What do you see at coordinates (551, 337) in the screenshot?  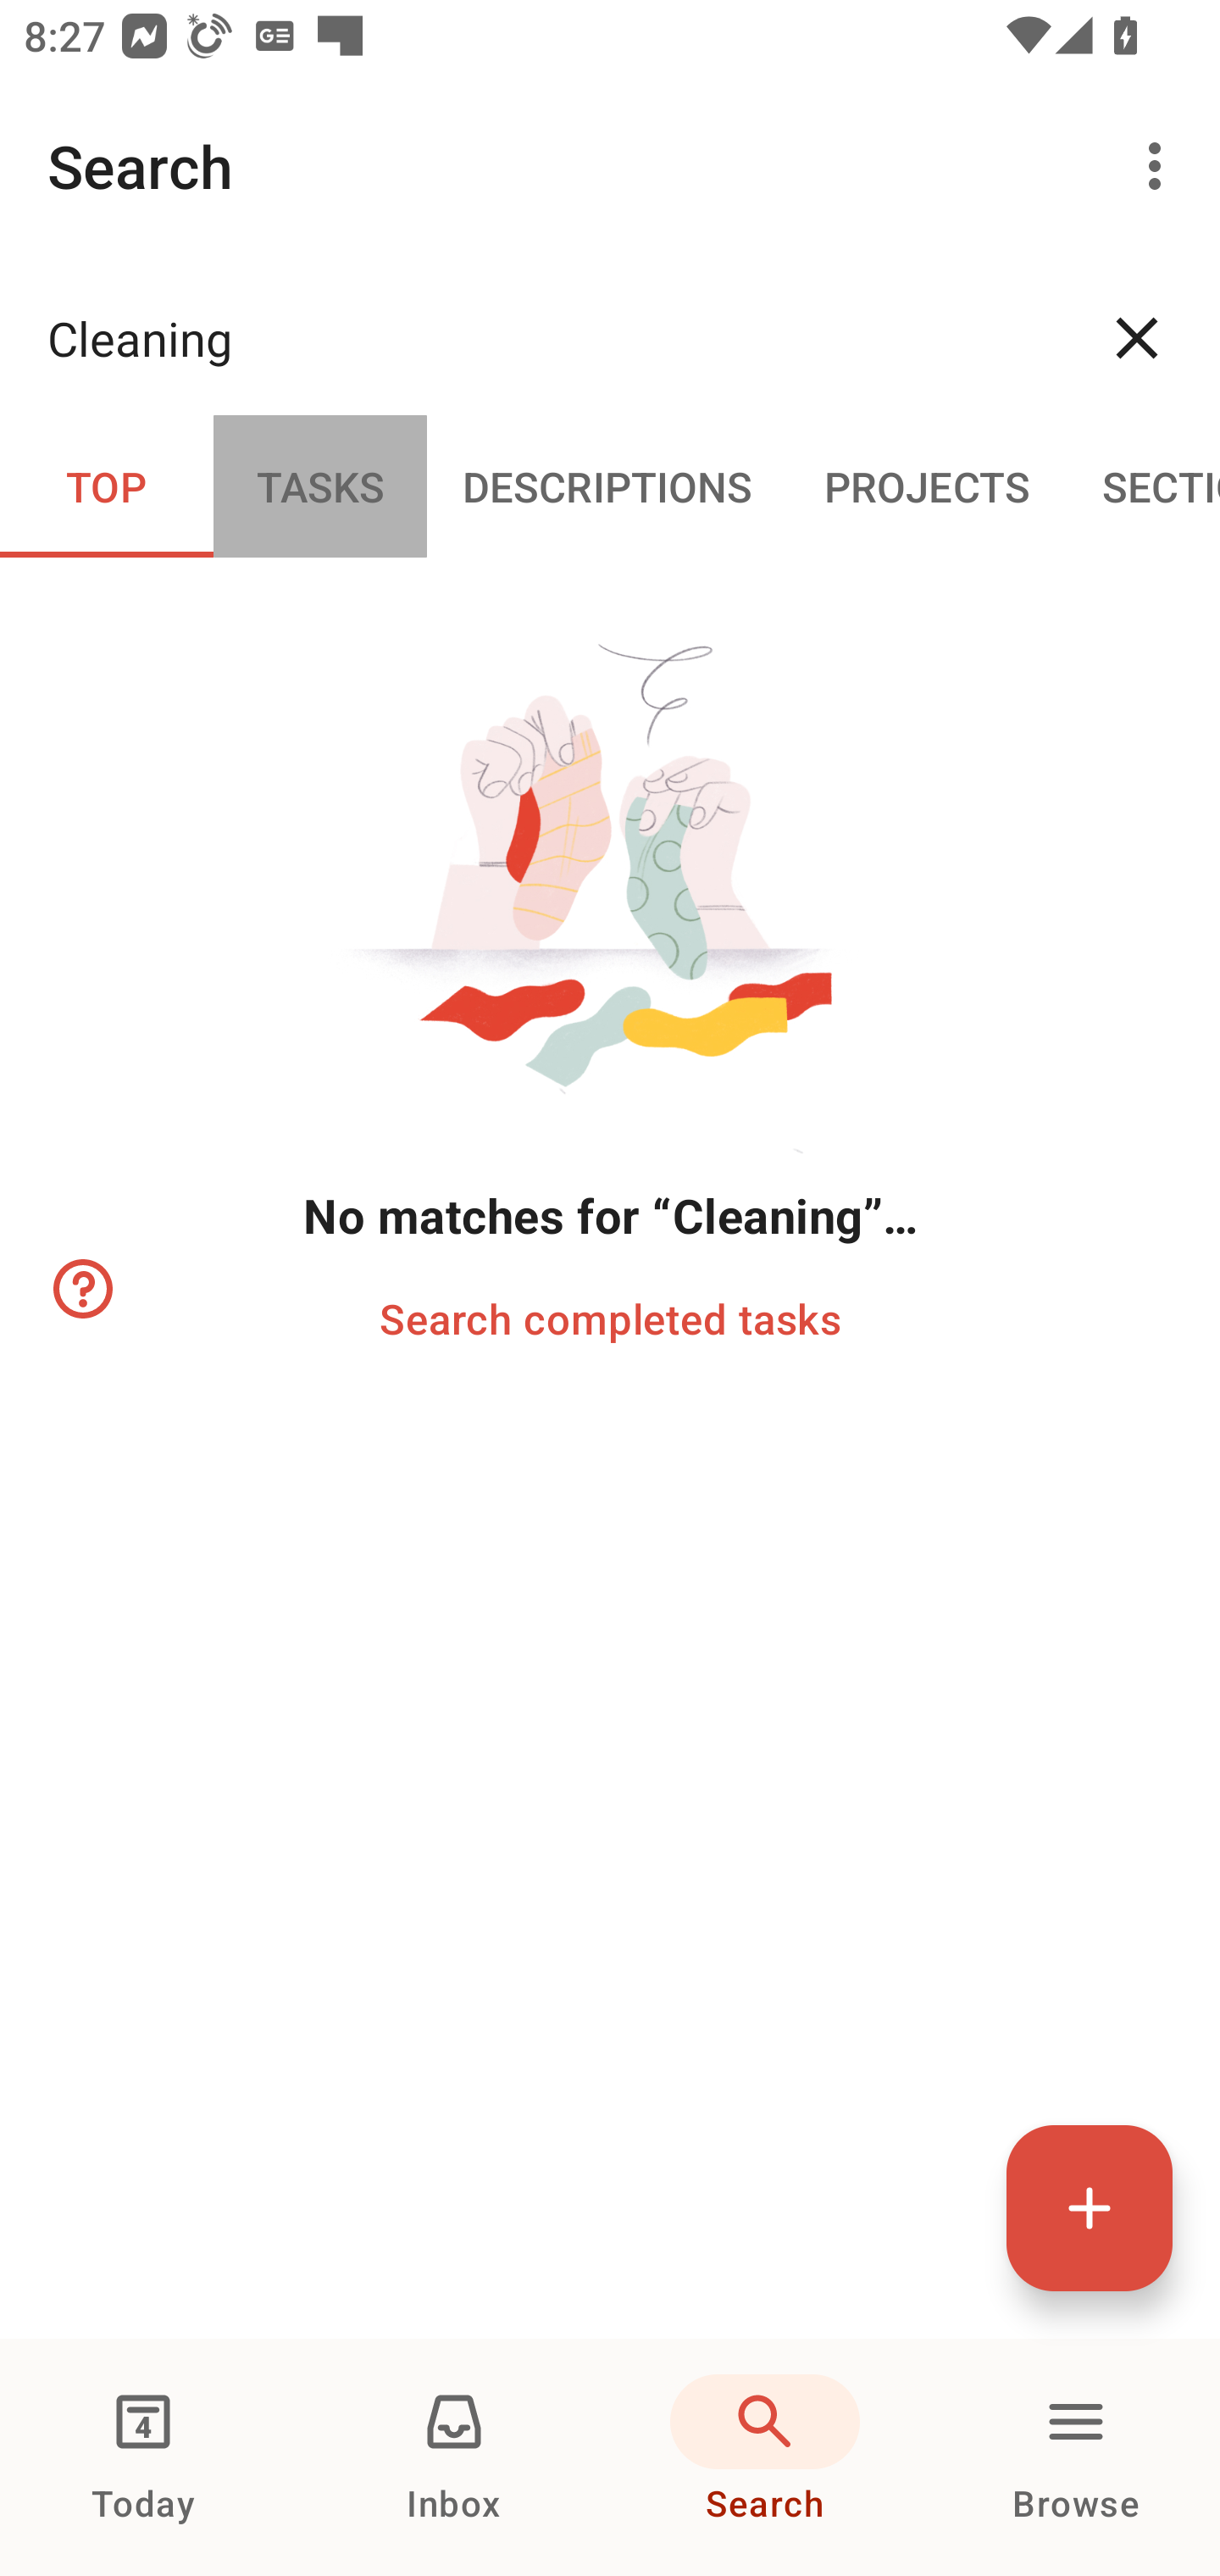 I see `Cleaning` at bounding box center [551, 337].